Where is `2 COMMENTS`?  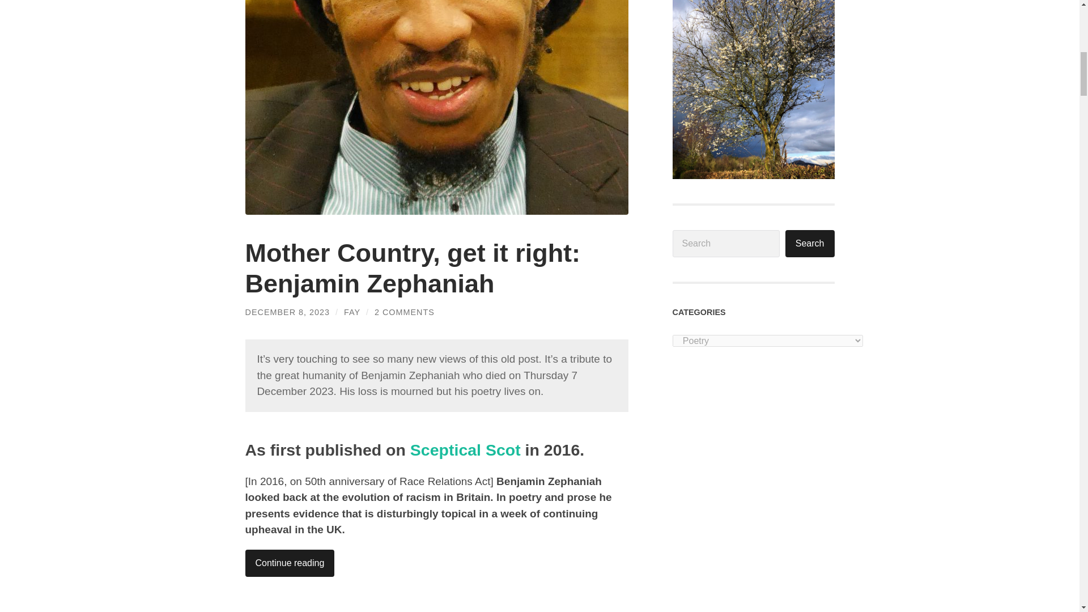
2 COMMENTS is located at coordinates (404, 312).